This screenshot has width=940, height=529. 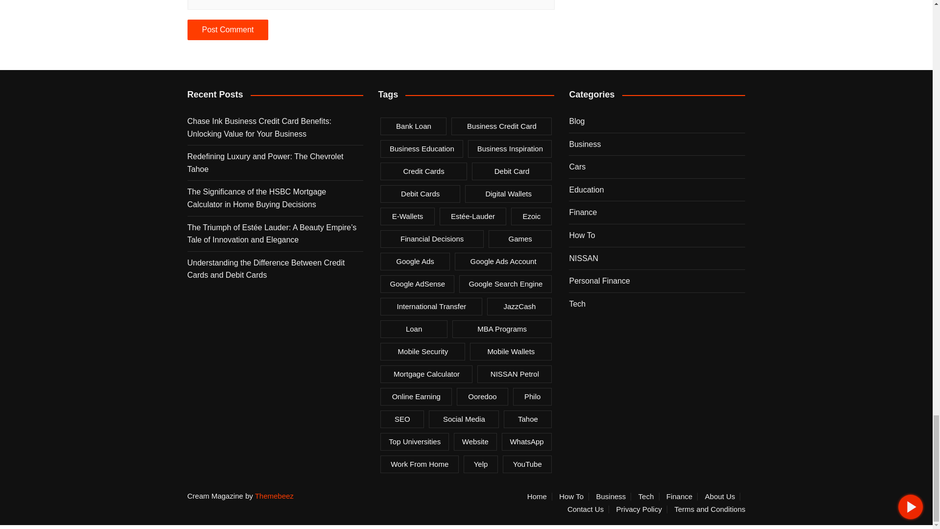 What do you see at coordinates (227, 29) in the screenshot?
I see `Post Comment` at bounding box center [227, 29].